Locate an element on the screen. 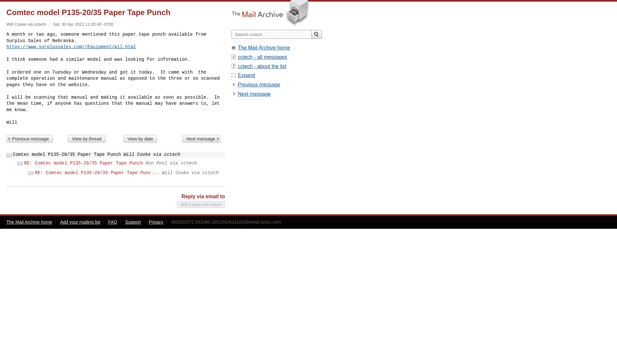  Next message is located at coordinates (254, 94).